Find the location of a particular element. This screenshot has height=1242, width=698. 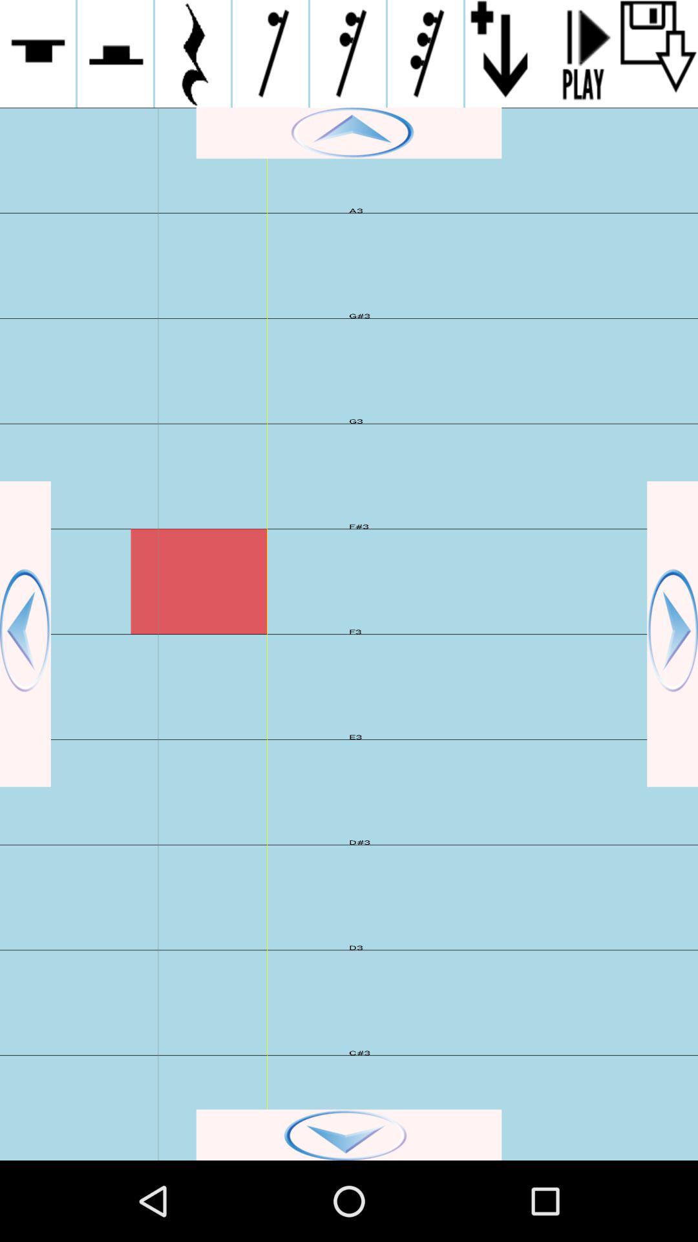

add selected element is located at coordinates (115, 54).